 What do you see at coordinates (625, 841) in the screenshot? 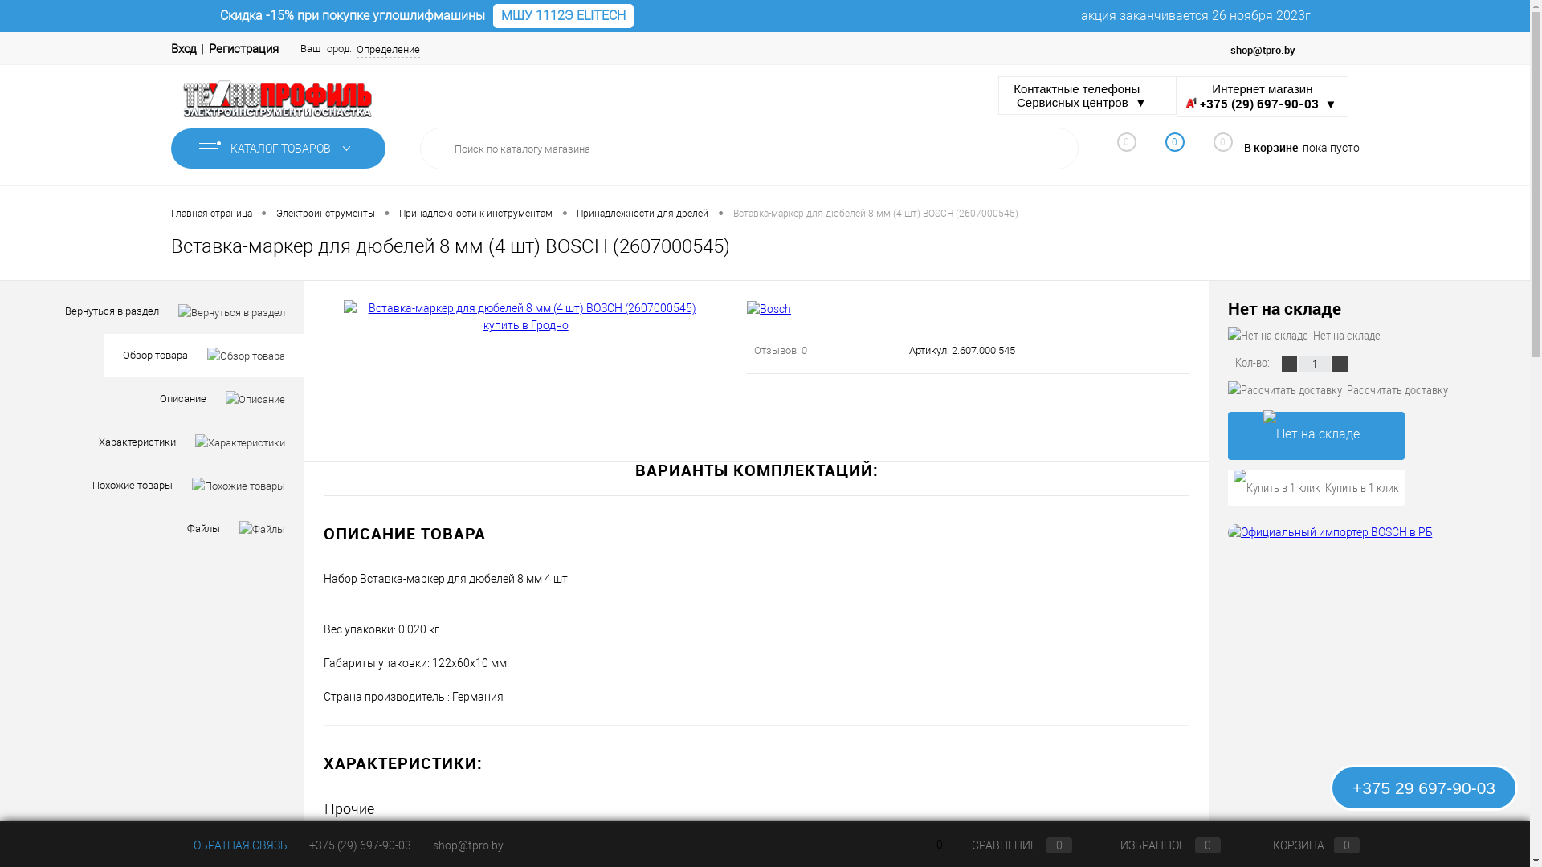
I see `Bosch` at bounding box center [625, 841].